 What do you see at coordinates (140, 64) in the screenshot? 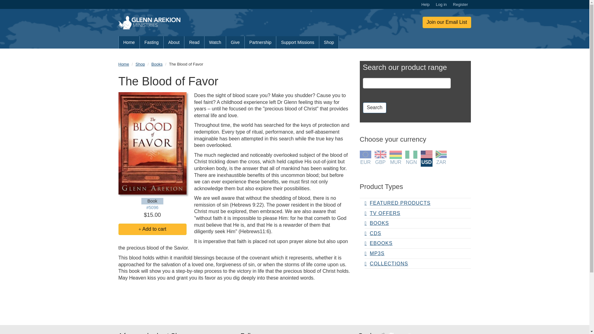
I see `Shop` at bounding box center [140, 64].